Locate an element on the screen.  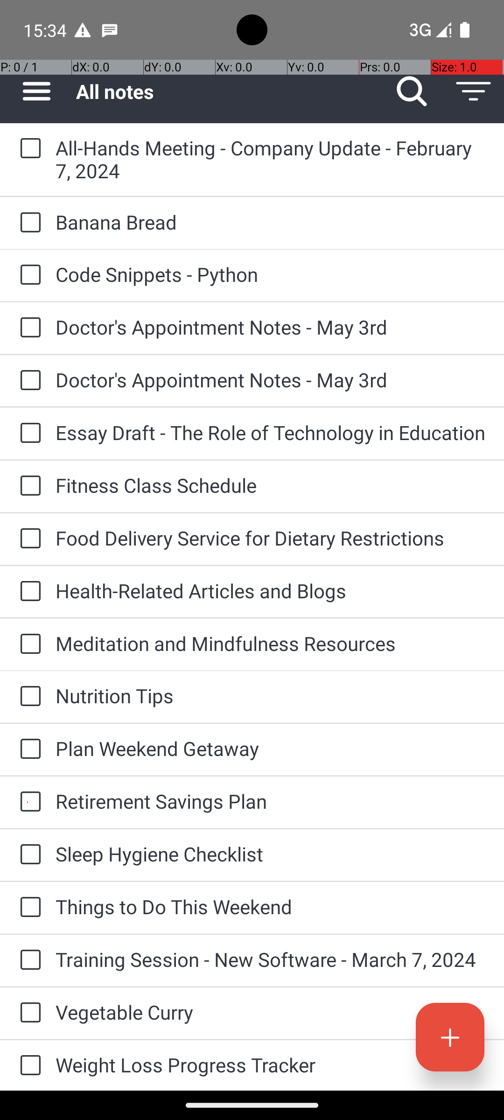
Training Session - New Software - March 7, 2024 is located at coordinates (271, 959).